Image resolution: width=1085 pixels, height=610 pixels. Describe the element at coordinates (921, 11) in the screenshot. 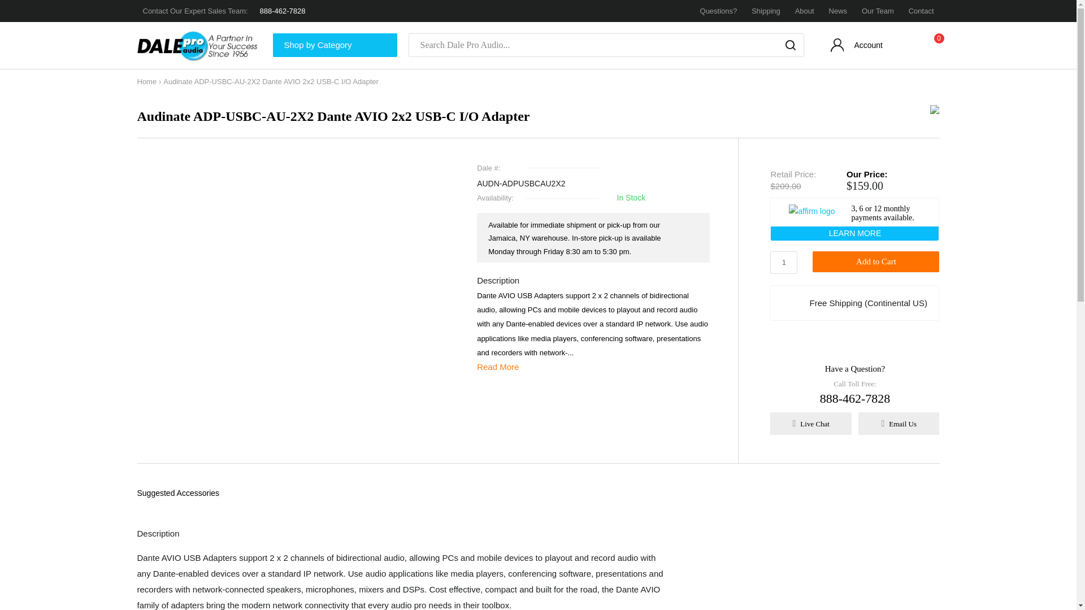

I see `Contact` at that location.